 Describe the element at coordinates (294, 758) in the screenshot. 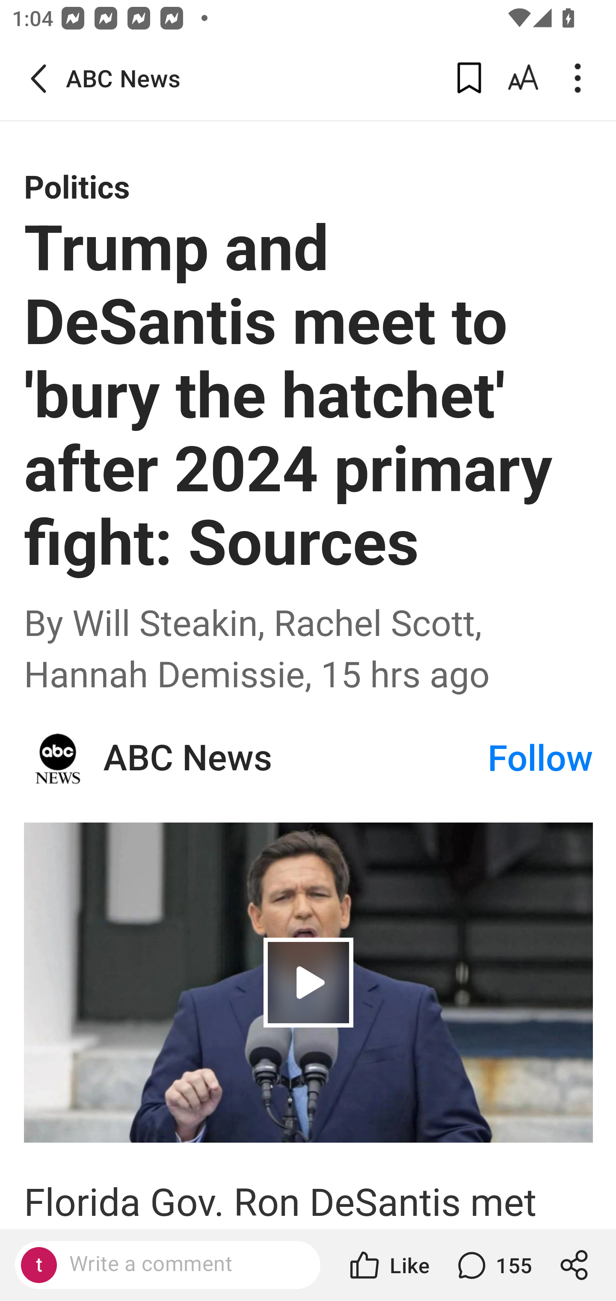

I see `ABC News` at that location.